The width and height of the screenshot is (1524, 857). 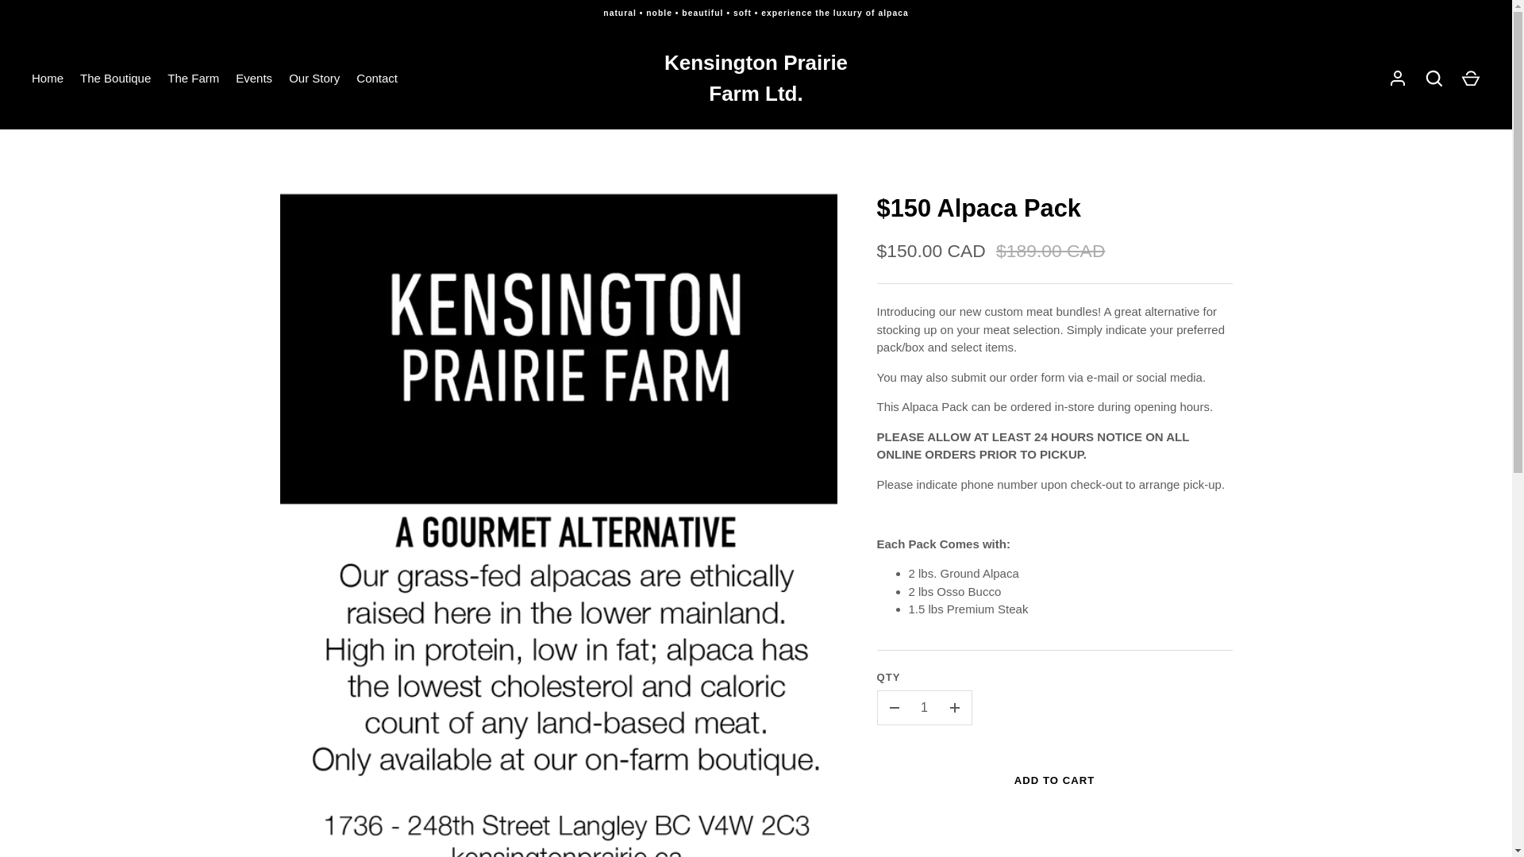 I want to click on Home, so click(x=48, y=79).